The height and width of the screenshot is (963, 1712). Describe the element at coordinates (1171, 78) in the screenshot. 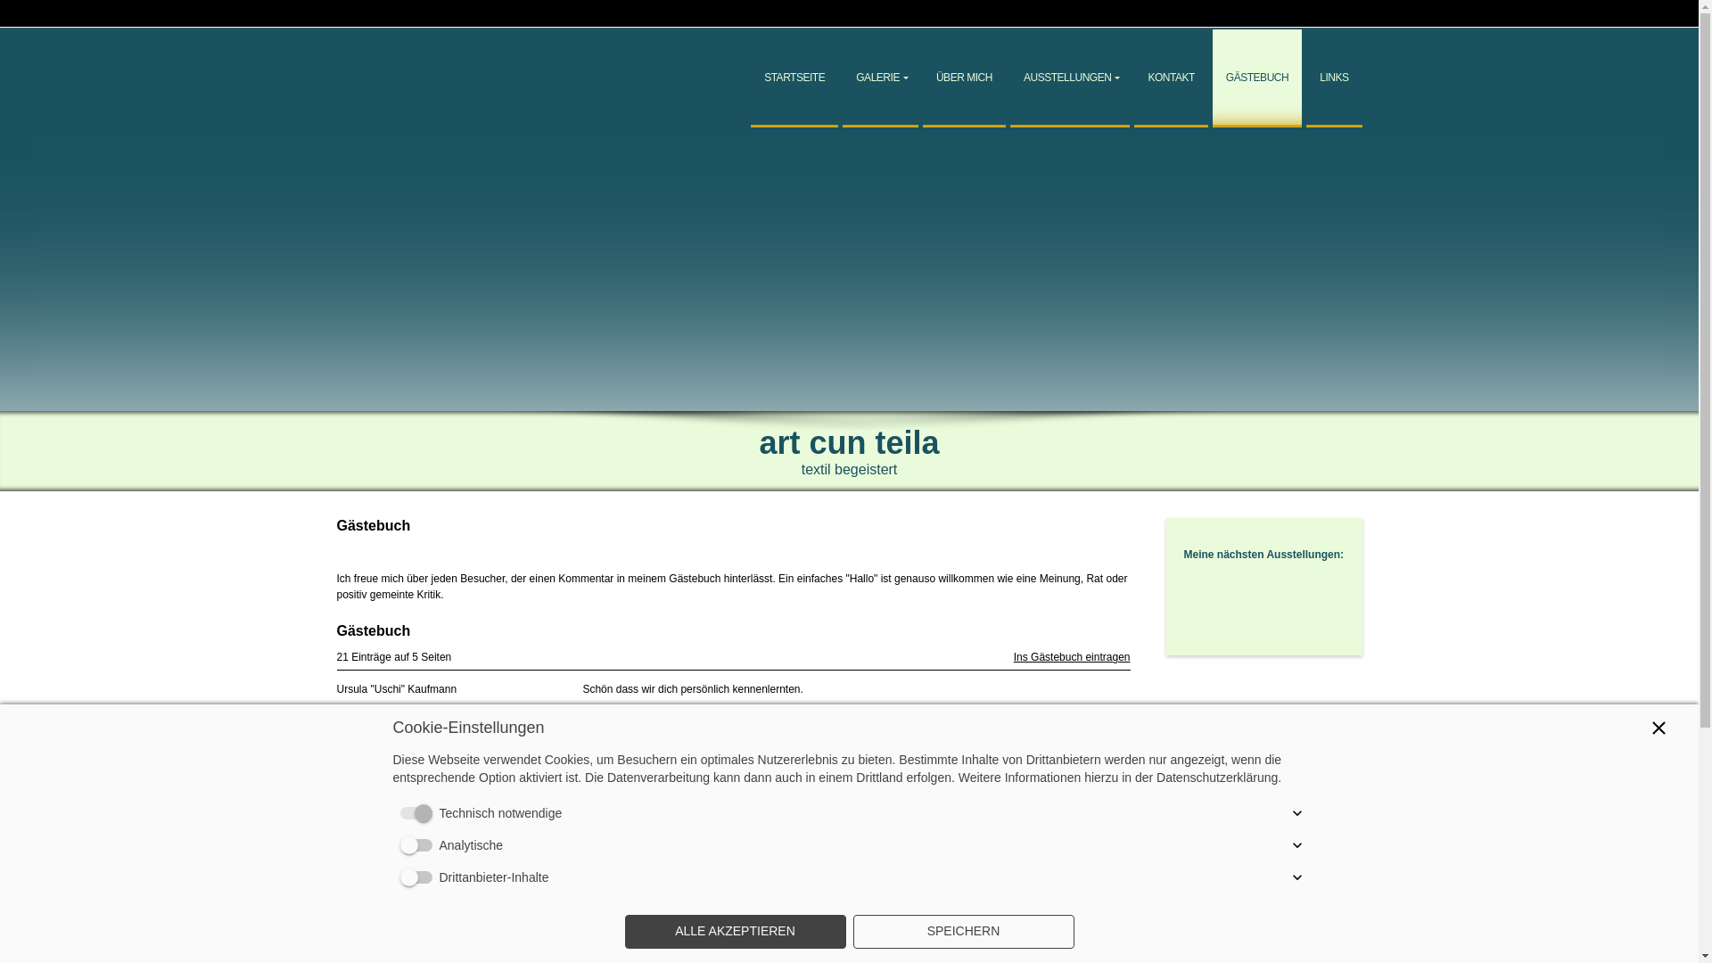

I see `KONTAKT` at that location.